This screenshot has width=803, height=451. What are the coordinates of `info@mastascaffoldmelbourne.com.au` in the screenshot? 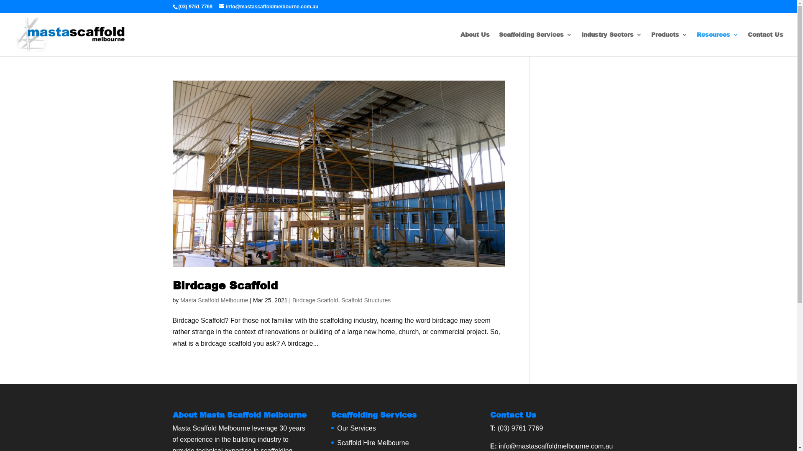 It's located at (556, 446).